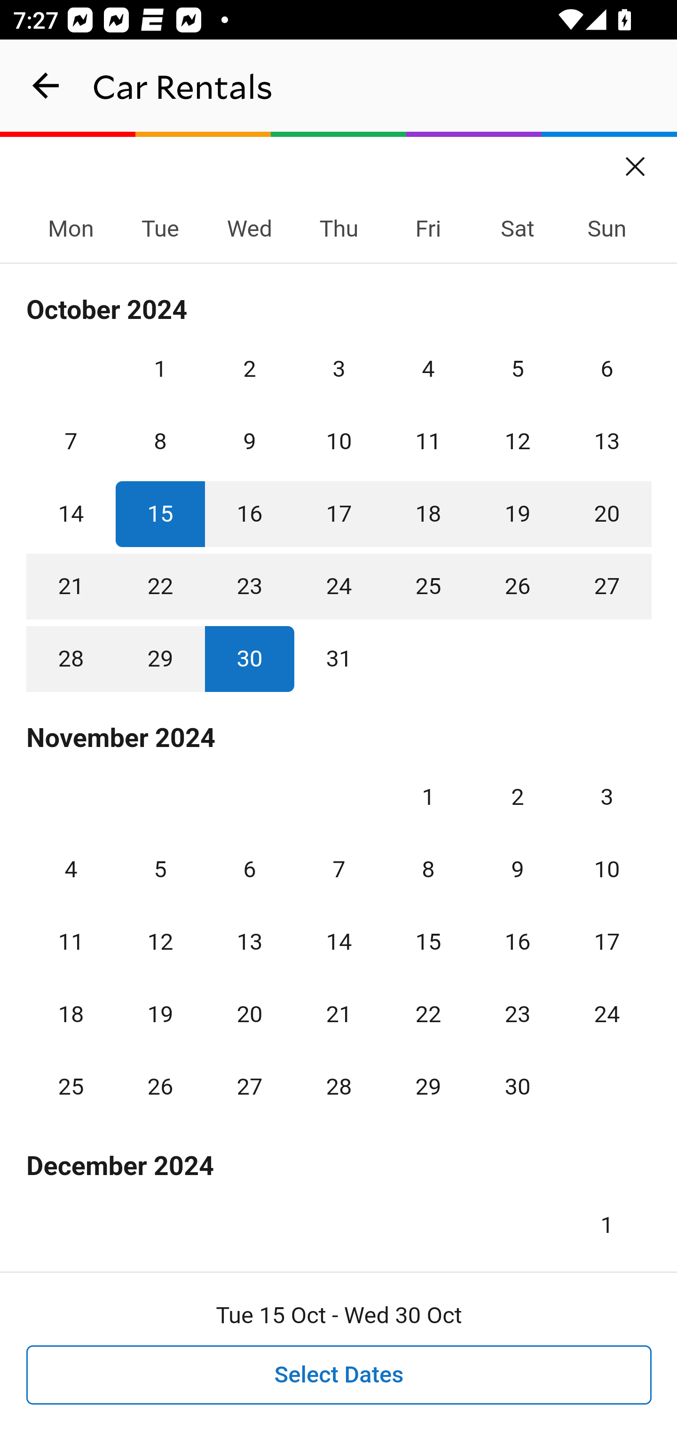  I want to click on 14 November 2024, so click(339, 942).